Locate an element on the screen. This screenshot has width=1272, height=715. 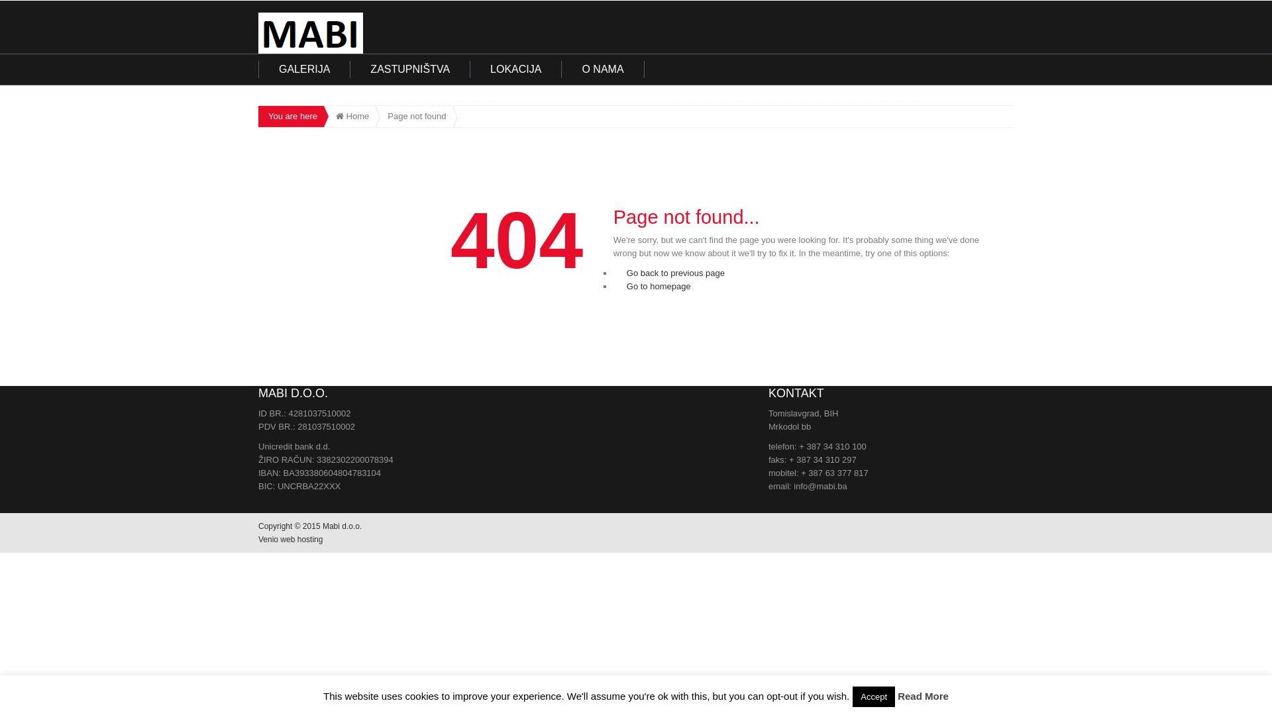
Page not found is located at coordinates (414, 117).